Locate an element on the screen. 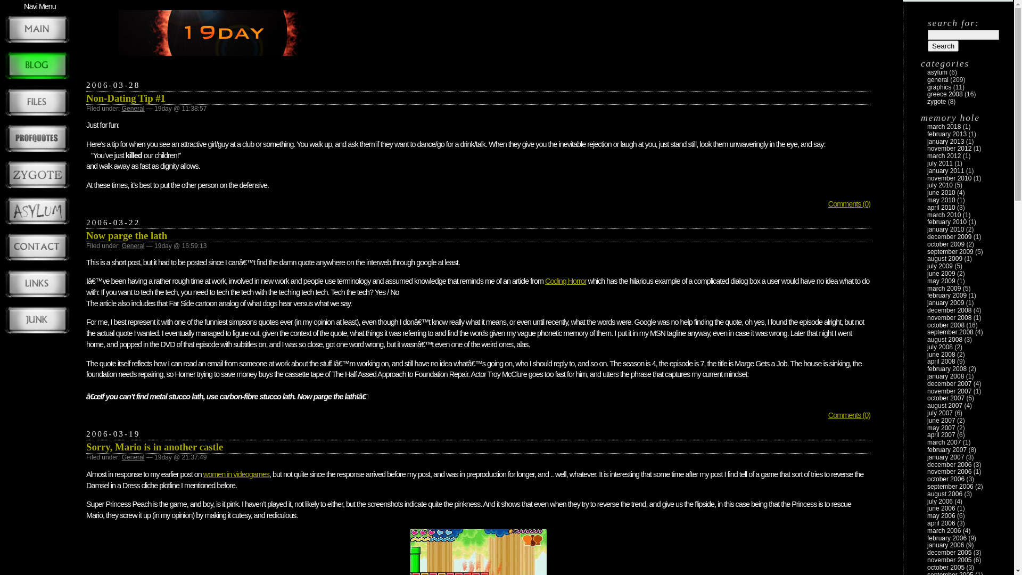 The width and height of the screenshot is (1022, 575). General is located at coordinates (133, 246).